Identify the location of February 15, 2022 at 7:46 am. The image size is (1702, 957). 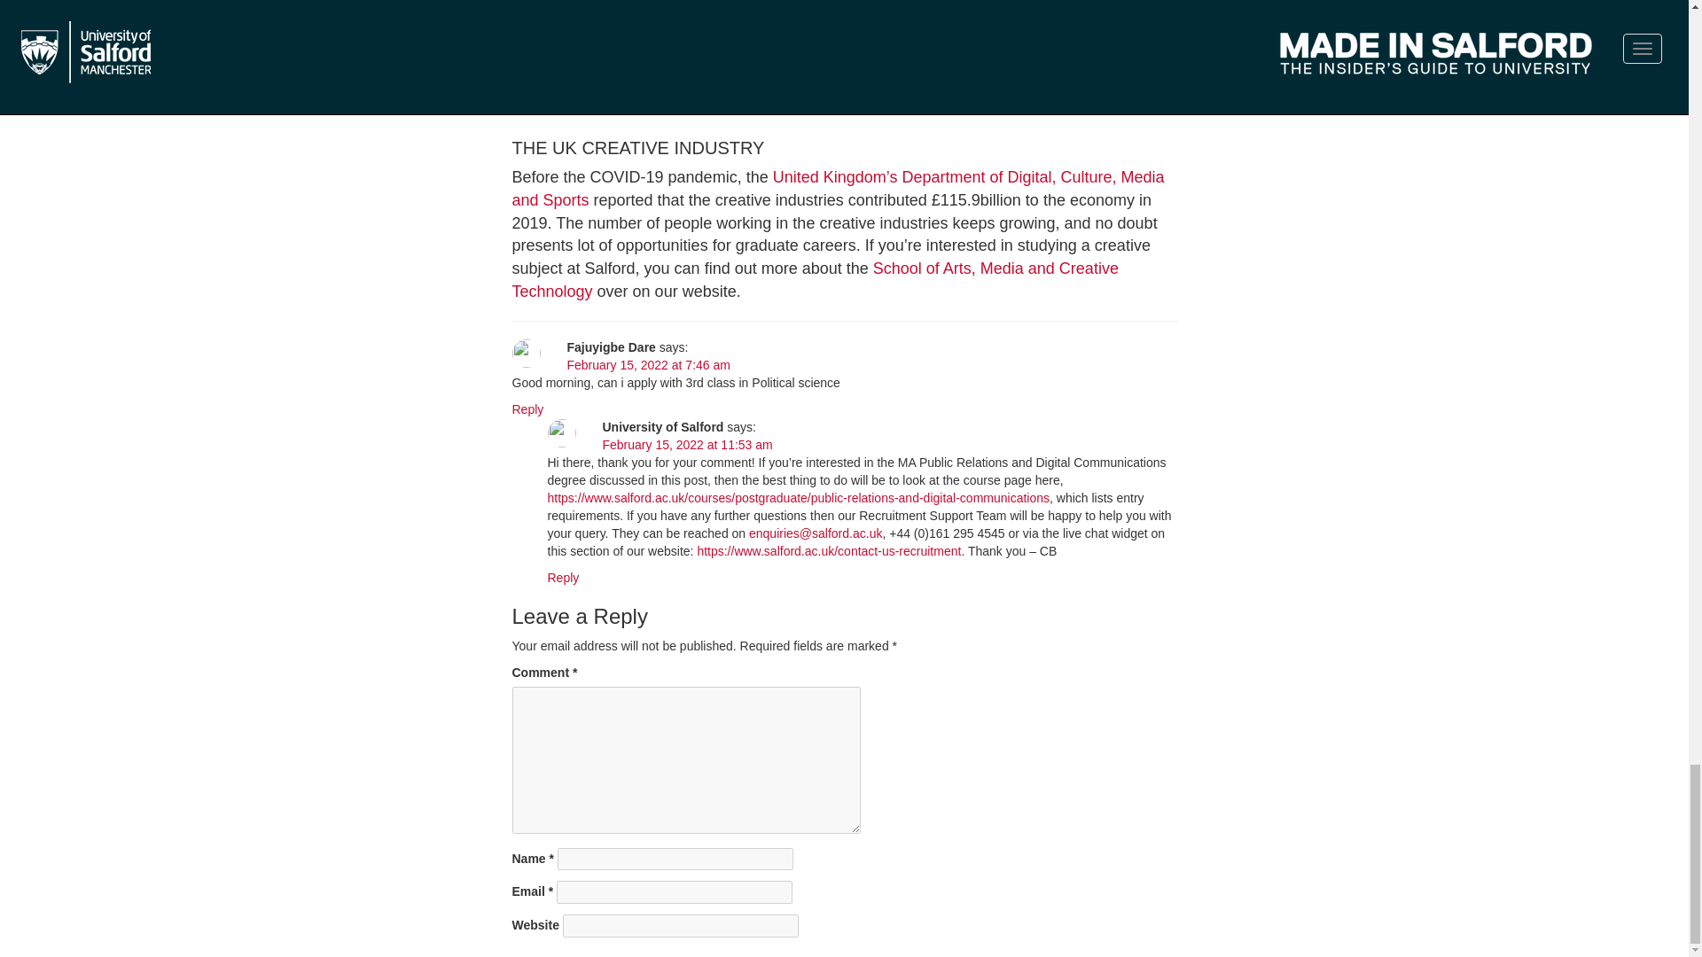
(648, 365).